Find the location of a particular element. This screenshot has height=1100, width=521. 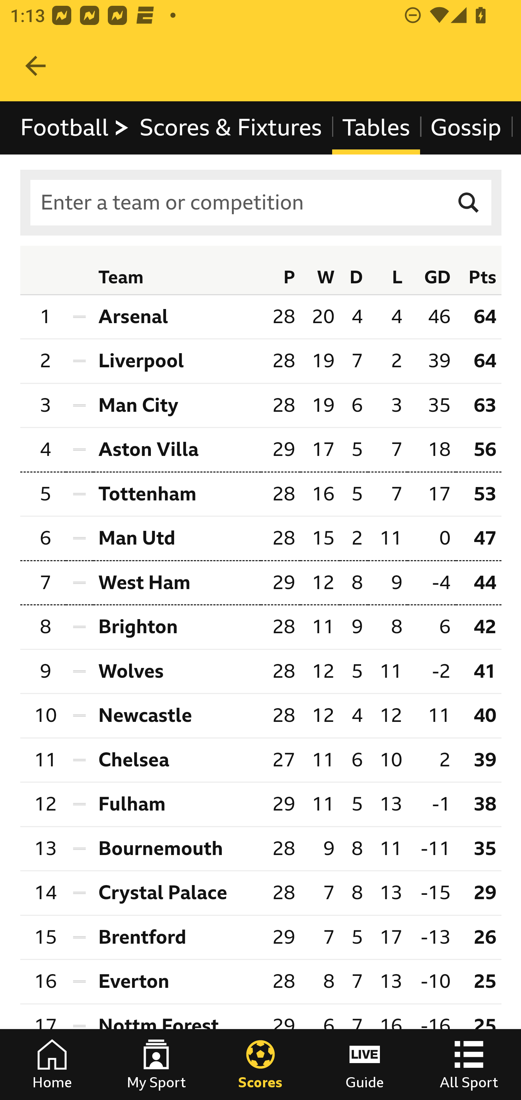

Guide is located at coordinates (365, 1065).